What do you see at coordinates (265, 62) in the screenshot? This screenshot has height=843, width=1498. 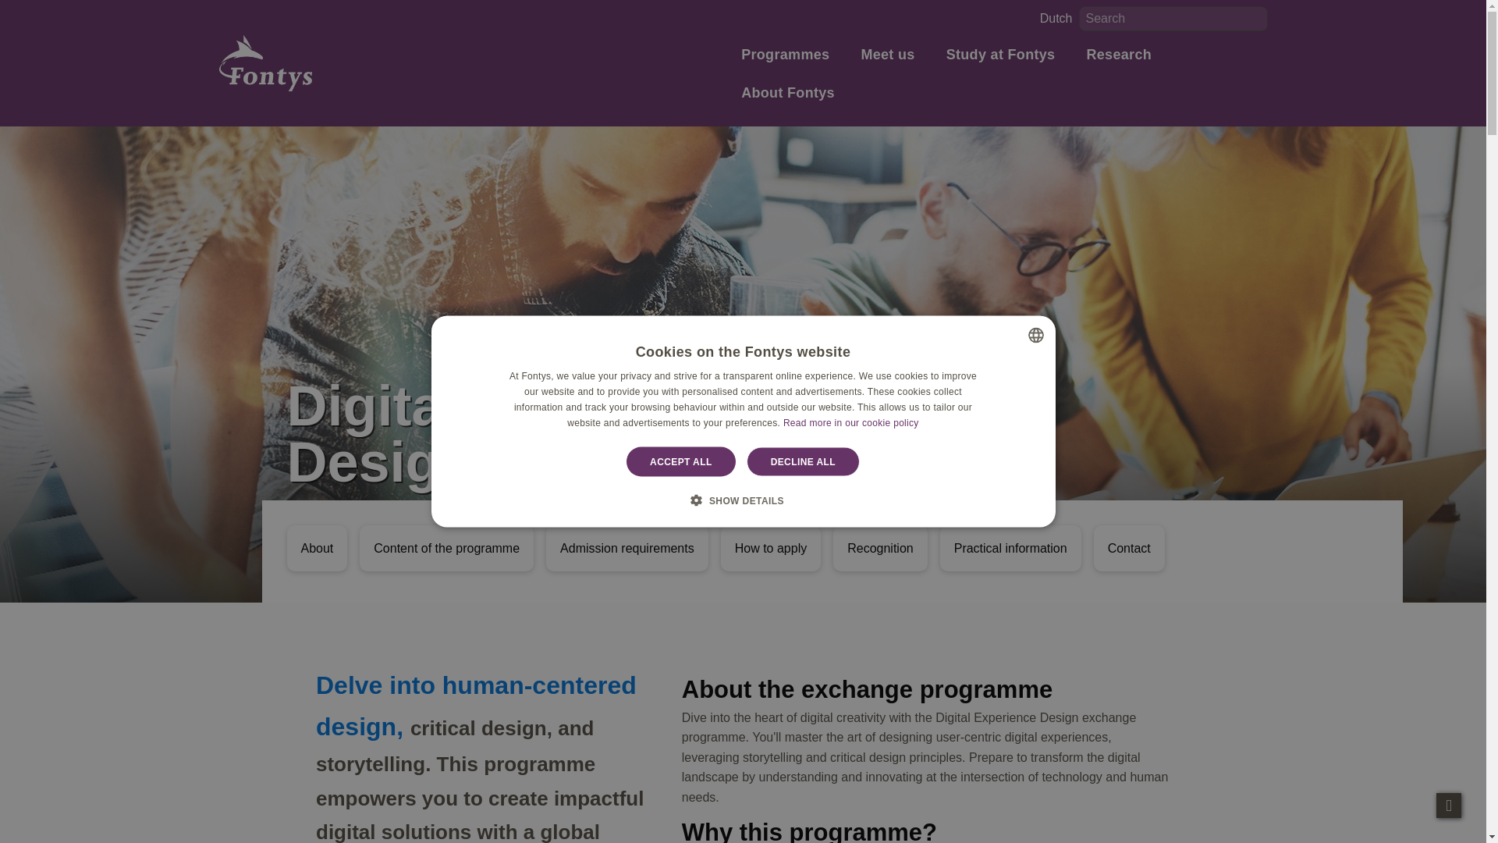 I see `Ga naar de homepage` at bounding box center [265, 62].